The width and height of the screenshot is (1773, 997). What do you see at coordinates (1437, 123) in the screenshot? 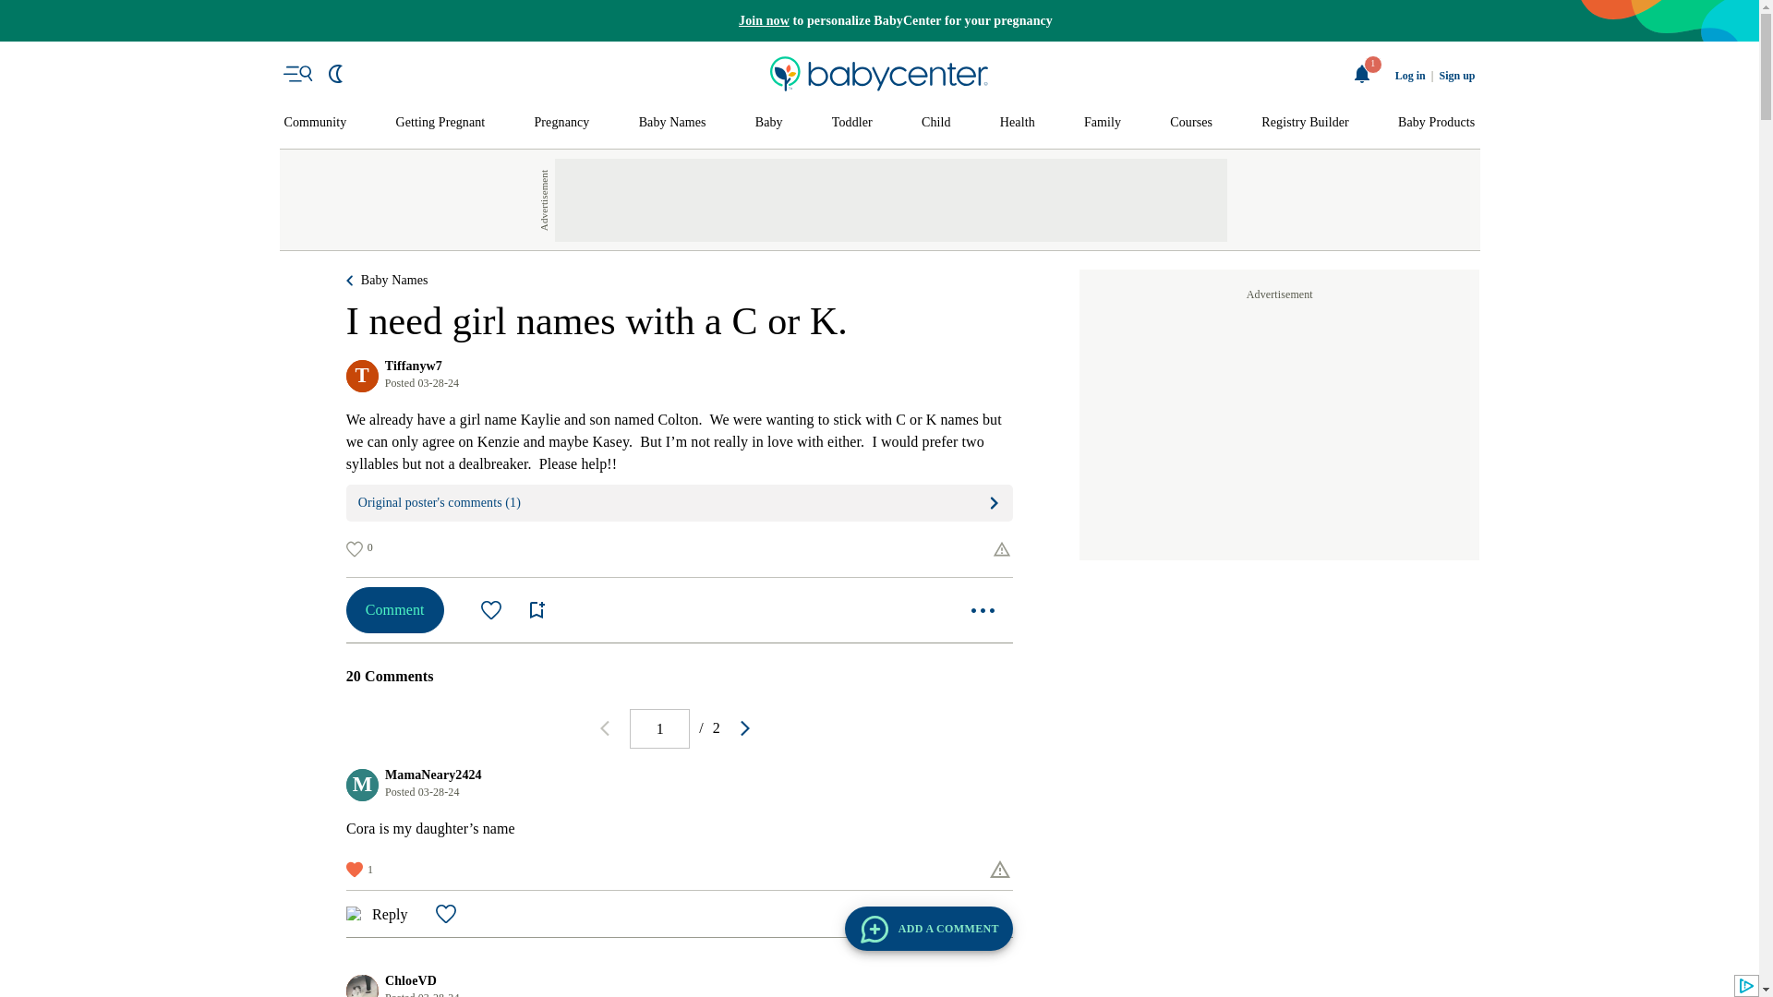
I see `Baby Products` at bounding box center [1437, 123].